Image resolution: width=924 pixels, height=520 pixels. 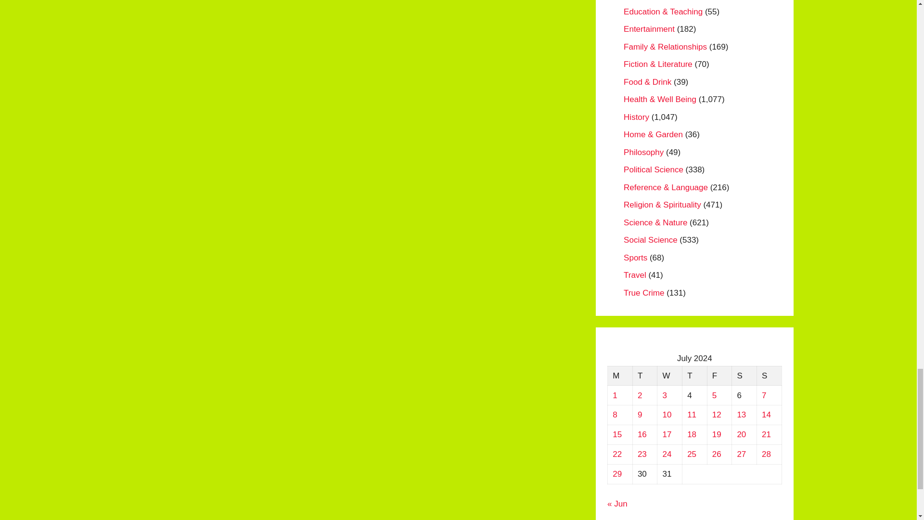 I want to click on Sunday, so click(x=769, y=376).